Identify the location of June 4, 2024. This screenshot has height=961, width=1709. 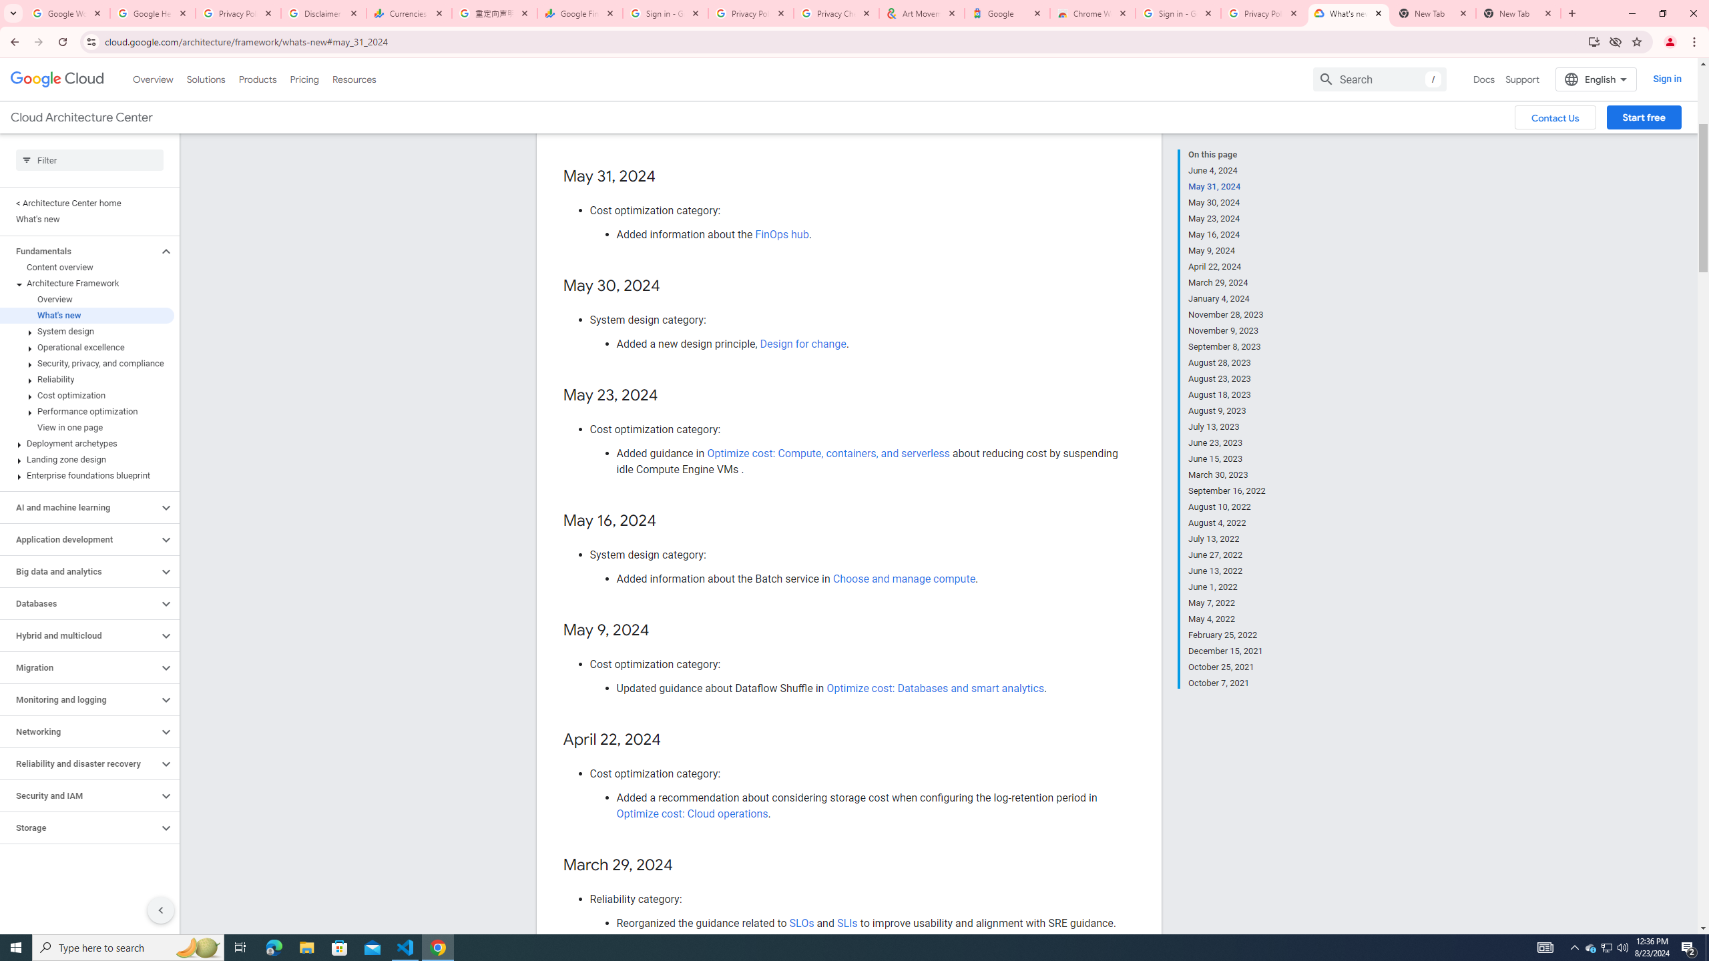
(1227, 170).